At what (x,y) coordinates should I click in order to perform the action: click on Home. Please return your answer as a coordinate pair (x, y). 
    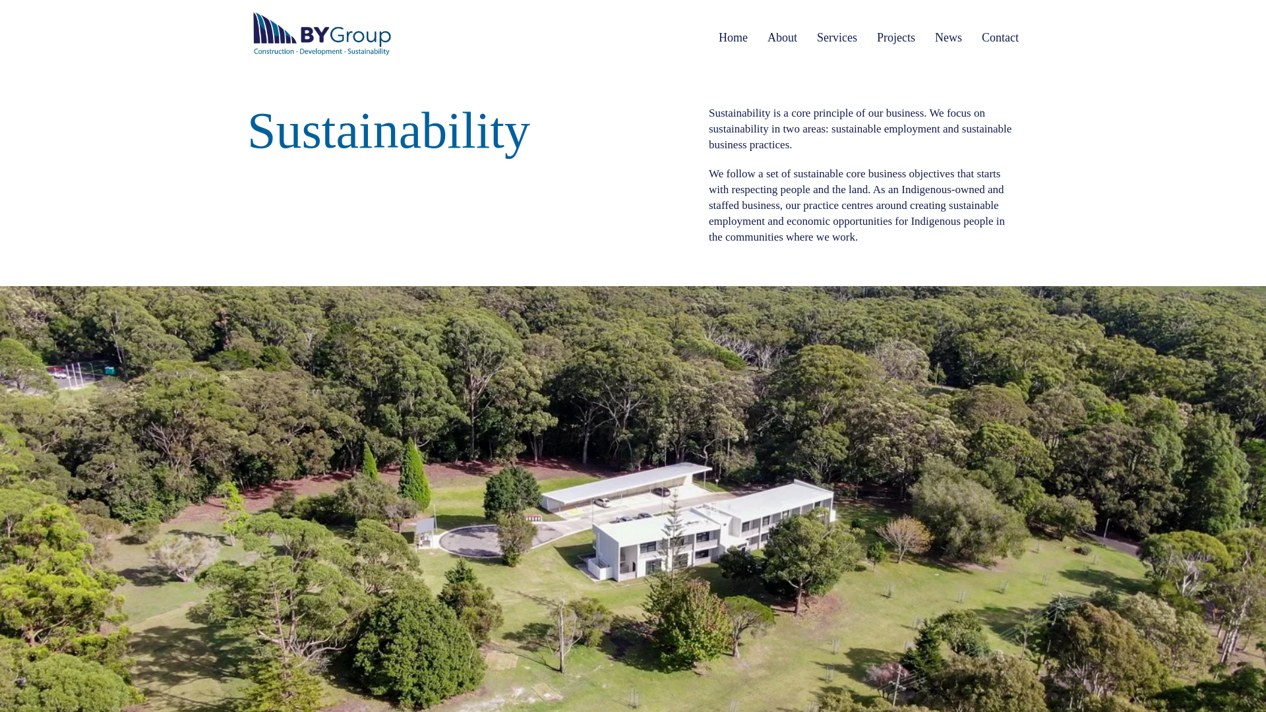
    Looking at the image, I should click on (733, 38).